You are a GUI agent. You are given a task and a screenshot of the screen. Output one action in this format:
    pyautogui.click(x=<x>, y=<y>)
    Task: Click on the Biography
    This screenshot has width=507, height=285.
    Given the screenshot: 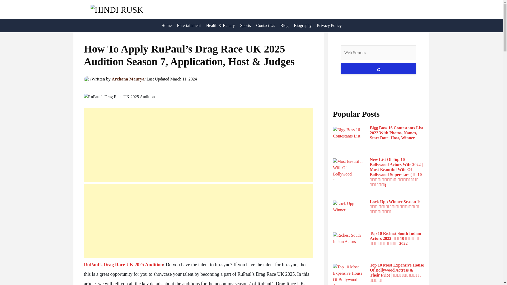 What is the action you would take?
    pyautogui.click(x=303, y=26)
    